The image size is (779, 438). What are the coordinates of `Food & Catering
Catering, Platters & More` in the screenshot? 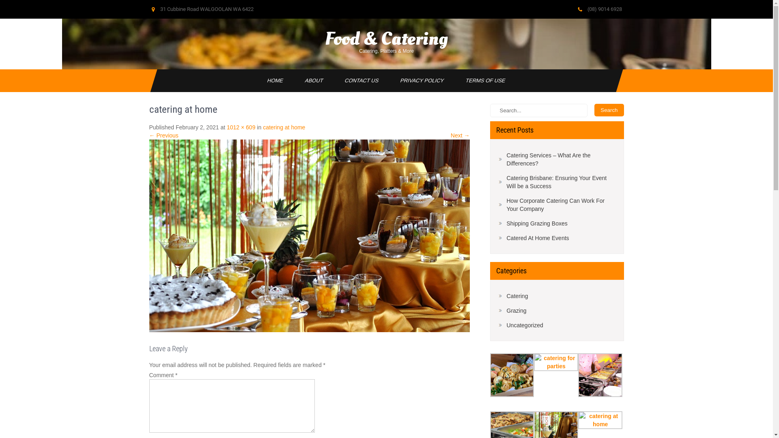 It's located at (387, 44).